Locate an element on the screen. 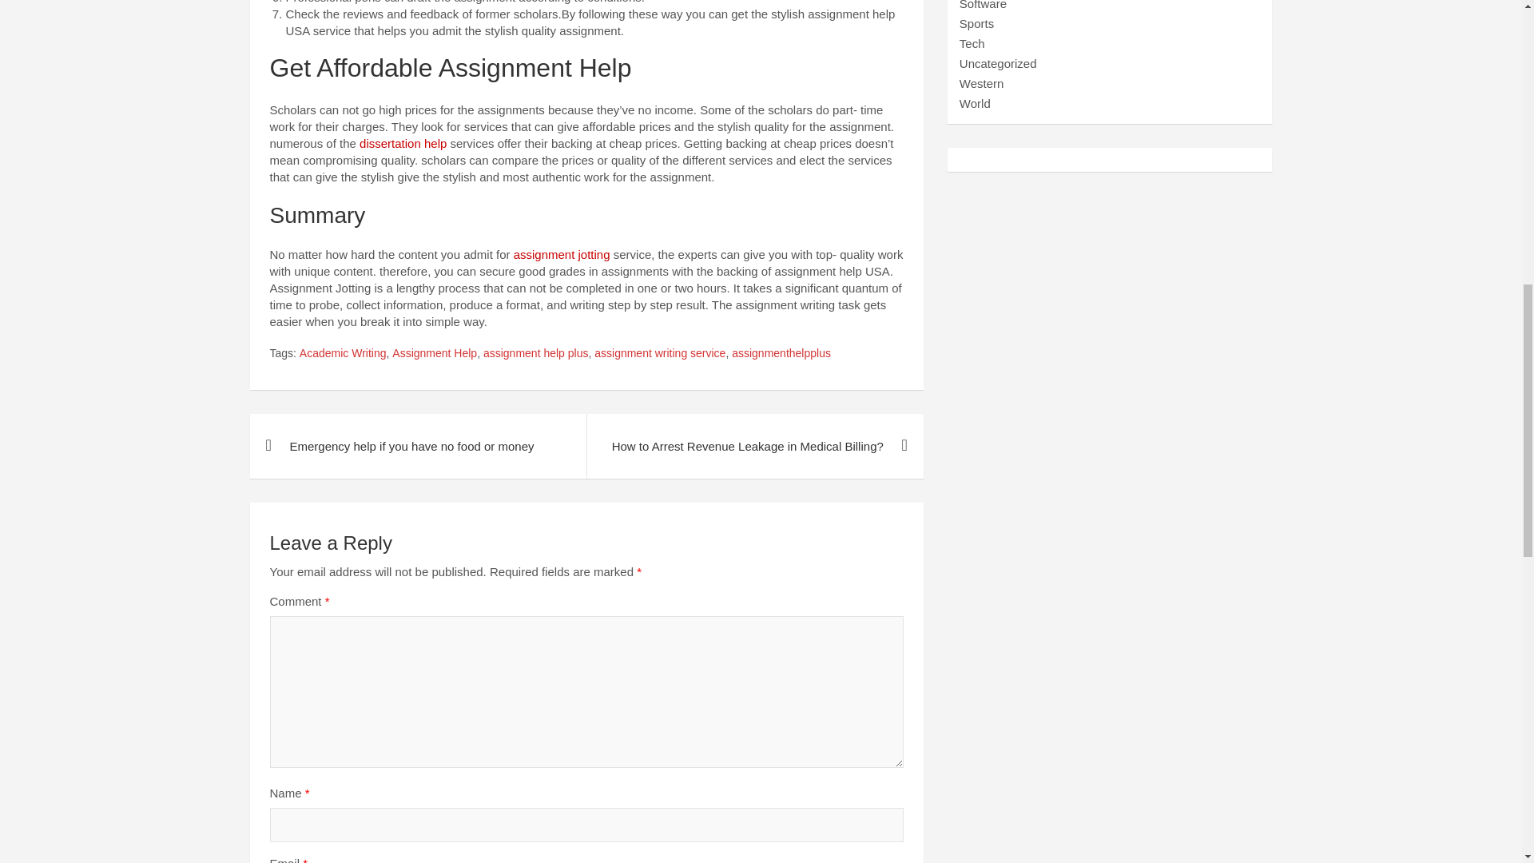  Emergency help if you have no food or money is located at coordinates (417, 446).